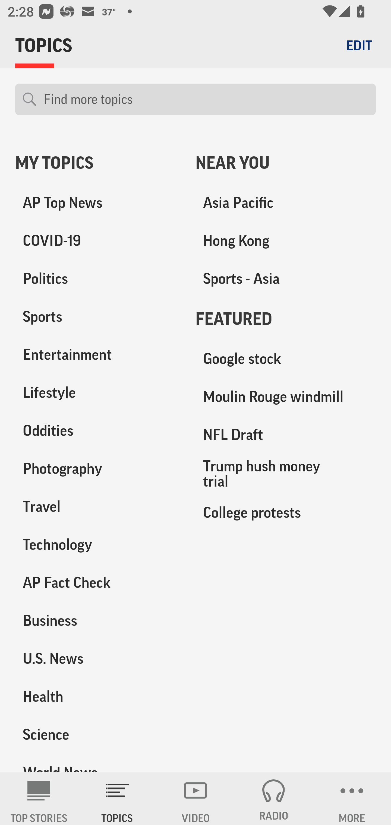  What do you see at coordinates (206, 99) in the screenshot?
I see `Find more topics` at bounding box center [206, 99].